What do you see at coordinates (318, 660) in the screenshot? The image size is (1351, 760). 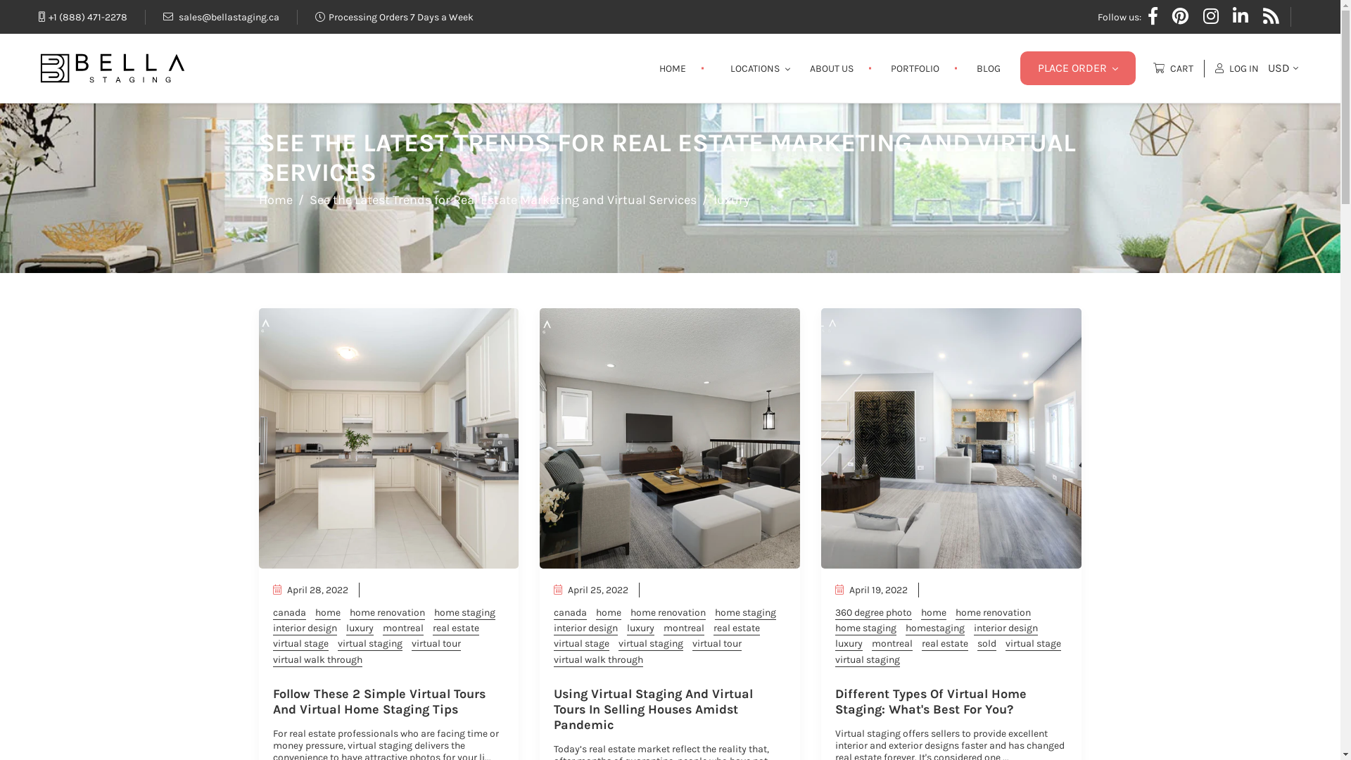 I see `virtual walk through` at bounding box center [318, 660].